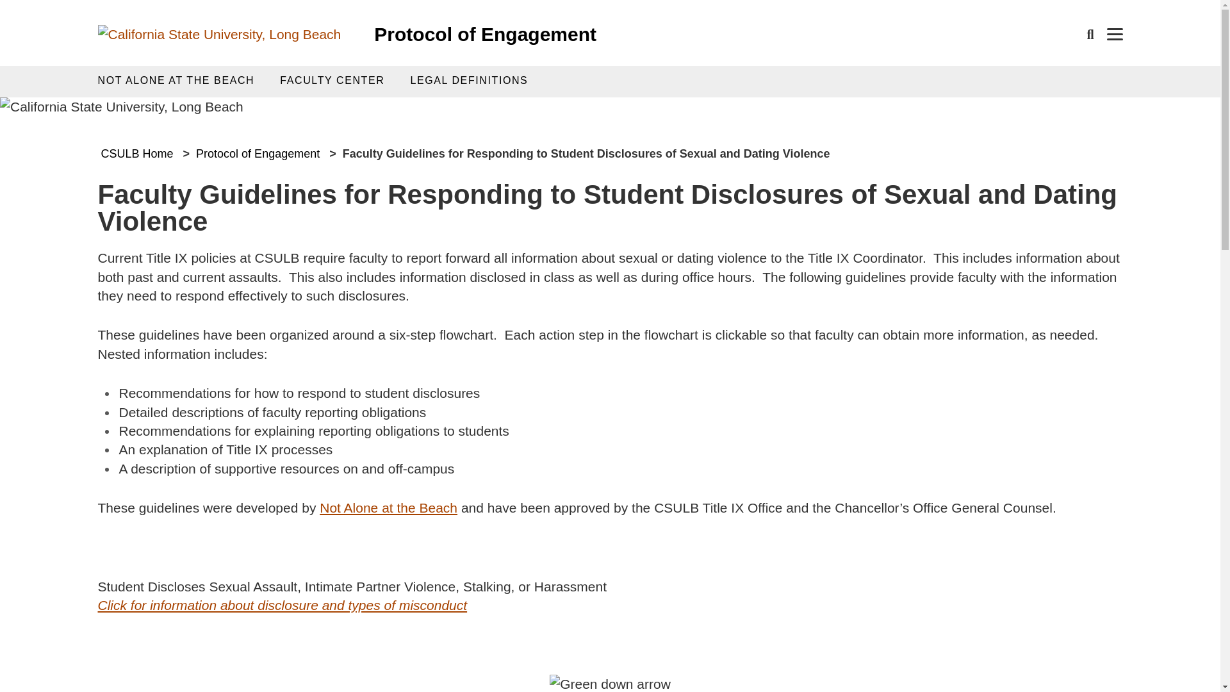  What do you see at coordinates (485, 33) in the screenshot?
I see `Protocol of Engagement` at bounding box center [485, 33].